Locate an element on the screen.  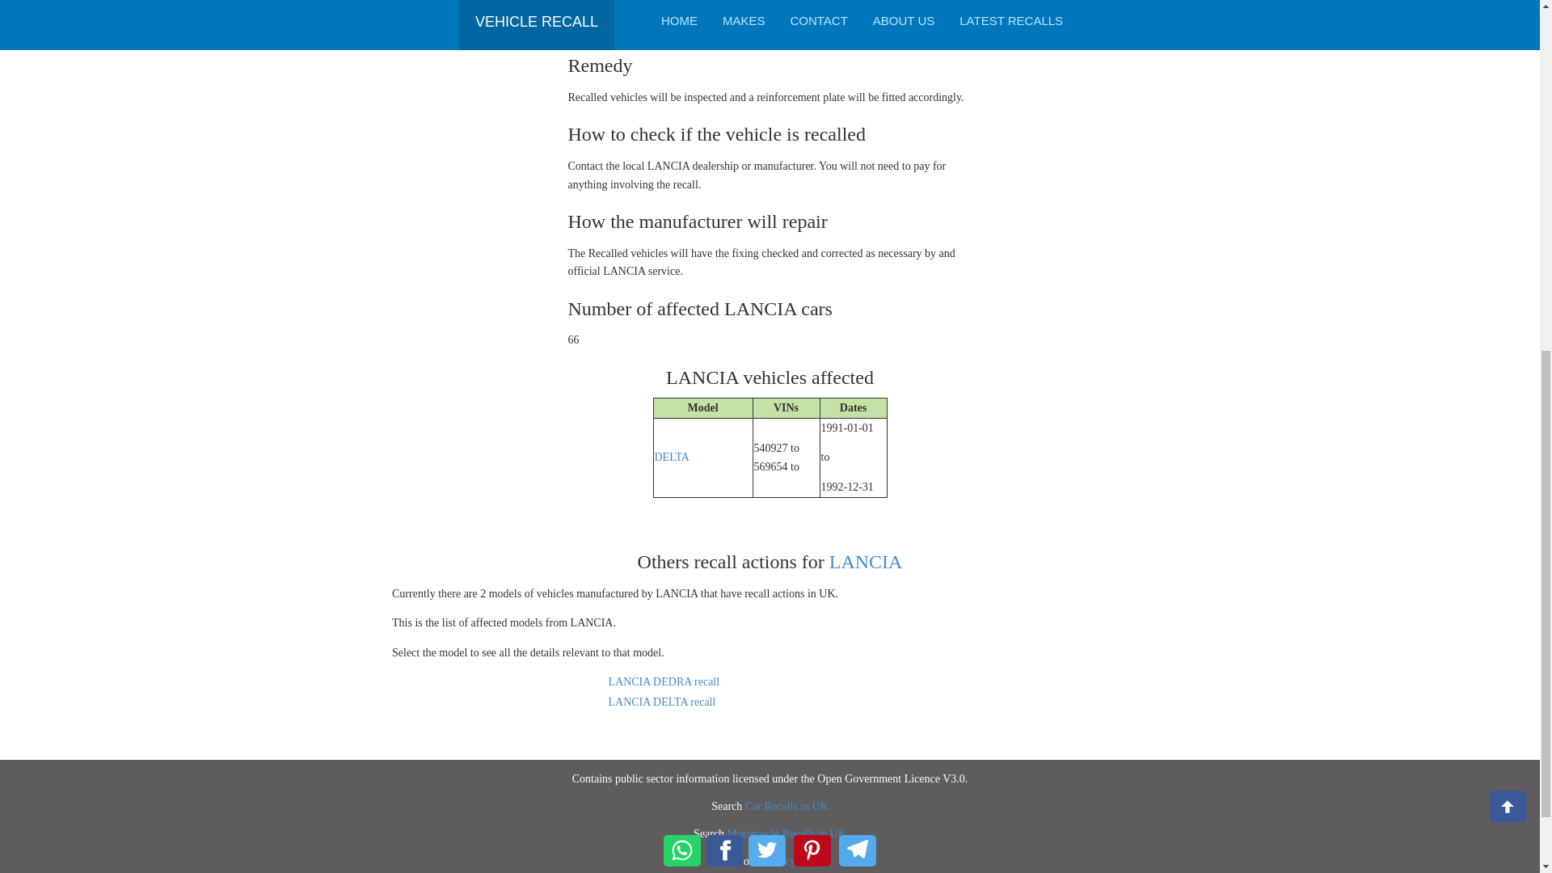
LANCIA Recalls in UK is located at coordinates (866, 561).